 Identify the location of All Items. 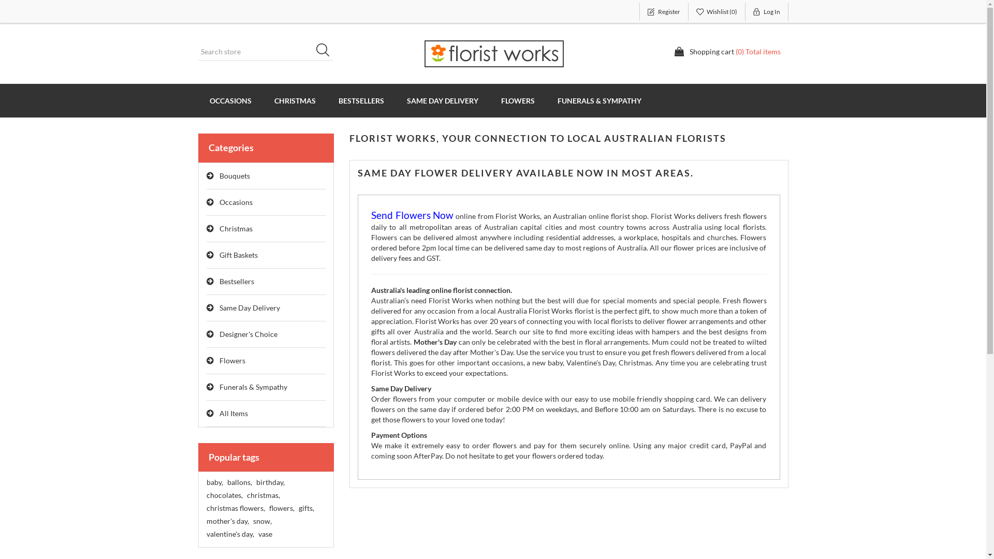
(266, 414).